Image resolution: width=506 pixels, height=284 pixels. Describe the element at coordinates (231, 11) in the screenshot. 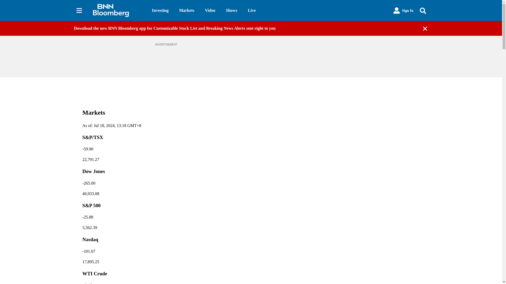

I see `Shows` at that location.